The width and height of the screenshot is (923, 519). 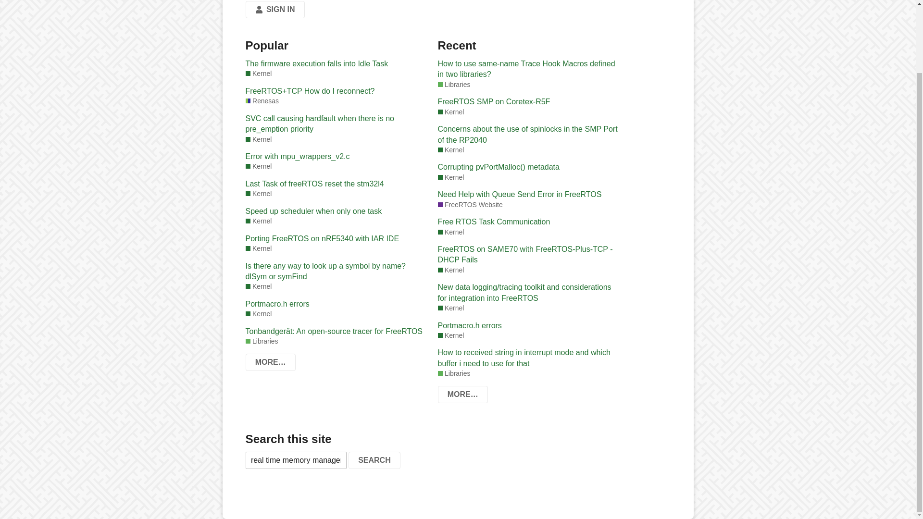 I want to click on Portmacro.h errors, so click(x=337, y=304).